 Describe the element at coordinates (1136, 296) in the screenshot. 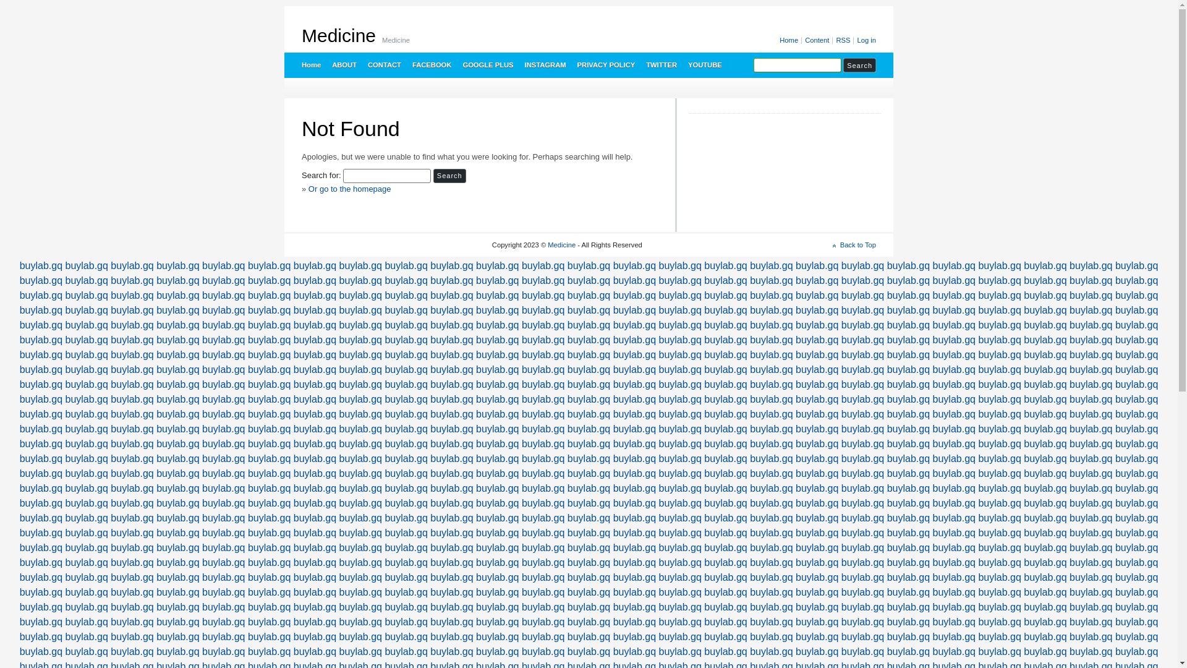

I see `buylab.gq` at that location.